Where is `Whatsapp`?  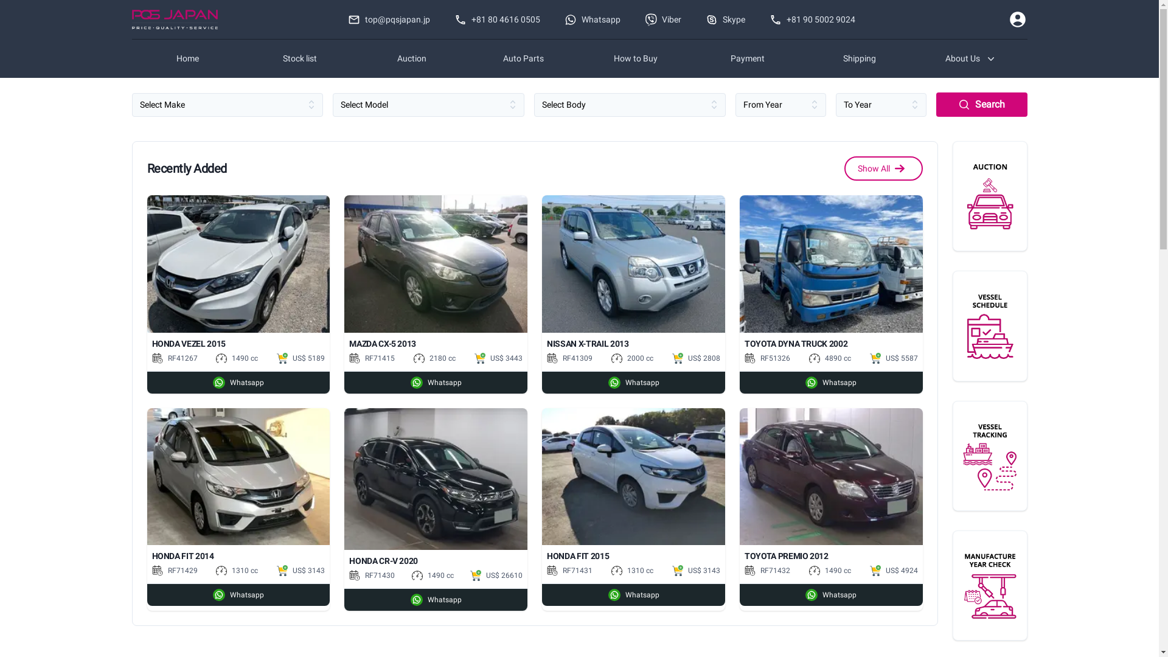 Whatsapp is located at coordinates (436, 382).